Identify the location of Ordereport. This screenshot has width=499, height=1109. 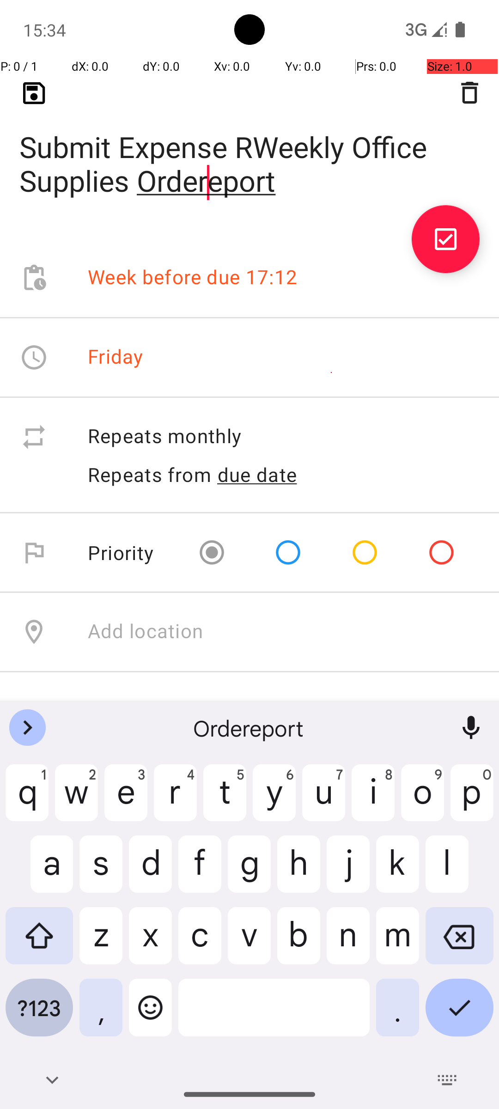
(249, 728).